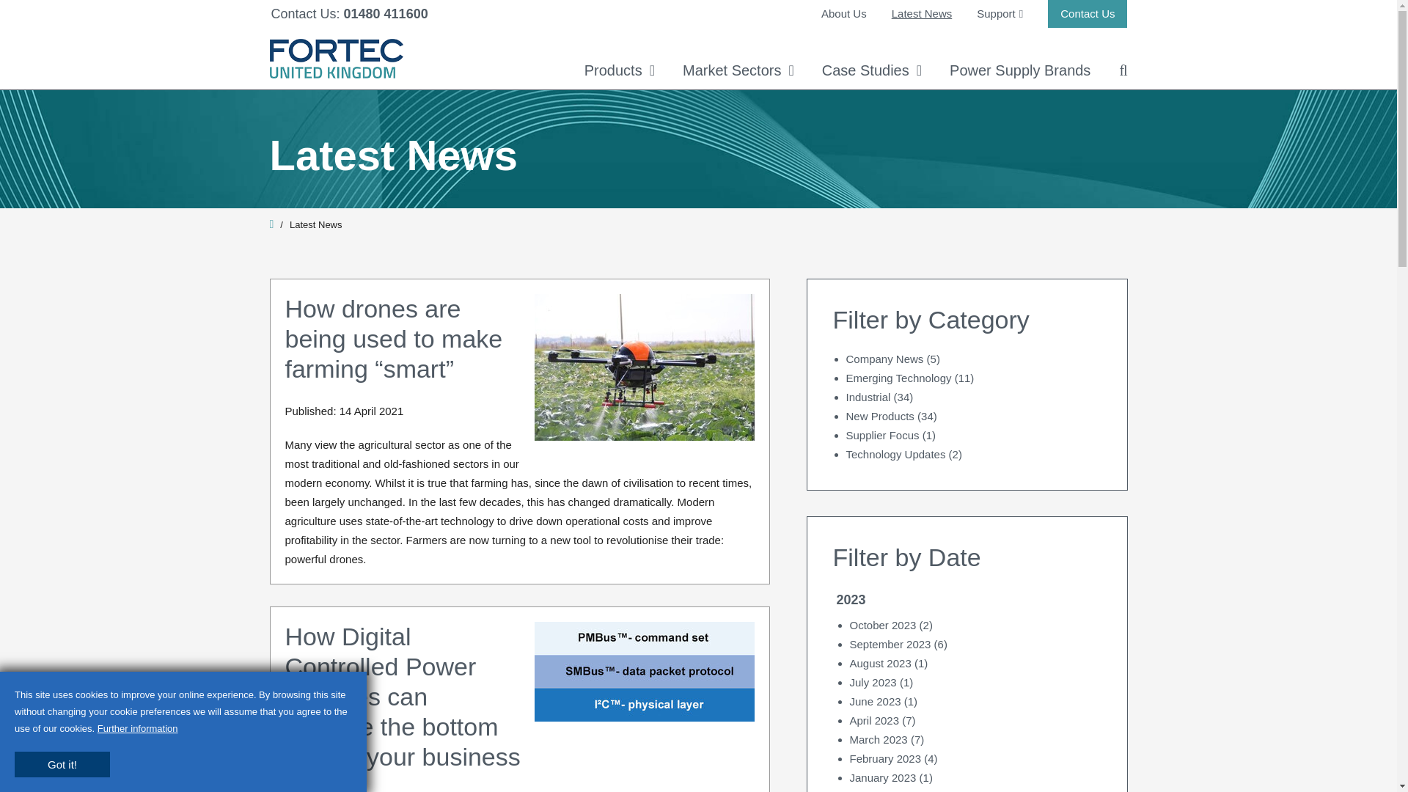 Image resolution: width=1408 pixels, height=792 pixels. I want to click on Contact Us, so click(1087, 13).